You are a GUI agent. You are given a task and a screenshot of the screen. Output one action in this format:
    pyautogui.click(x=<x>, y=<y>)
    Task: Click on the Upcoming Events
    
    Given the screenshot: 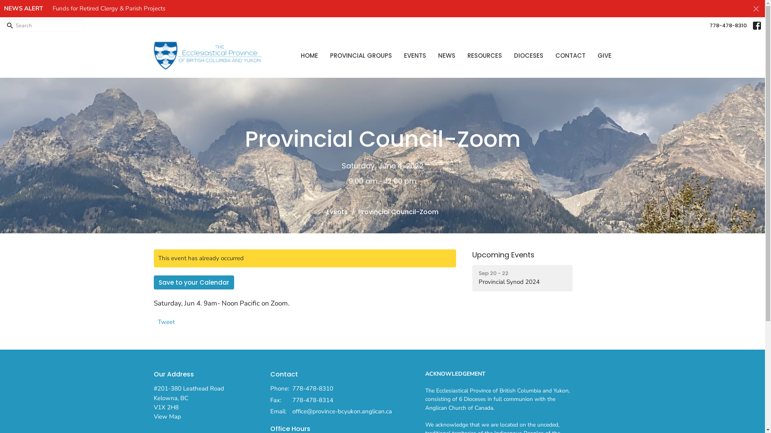 What is the action you would take?
    pyautogui.click(x=504, y=255)
    